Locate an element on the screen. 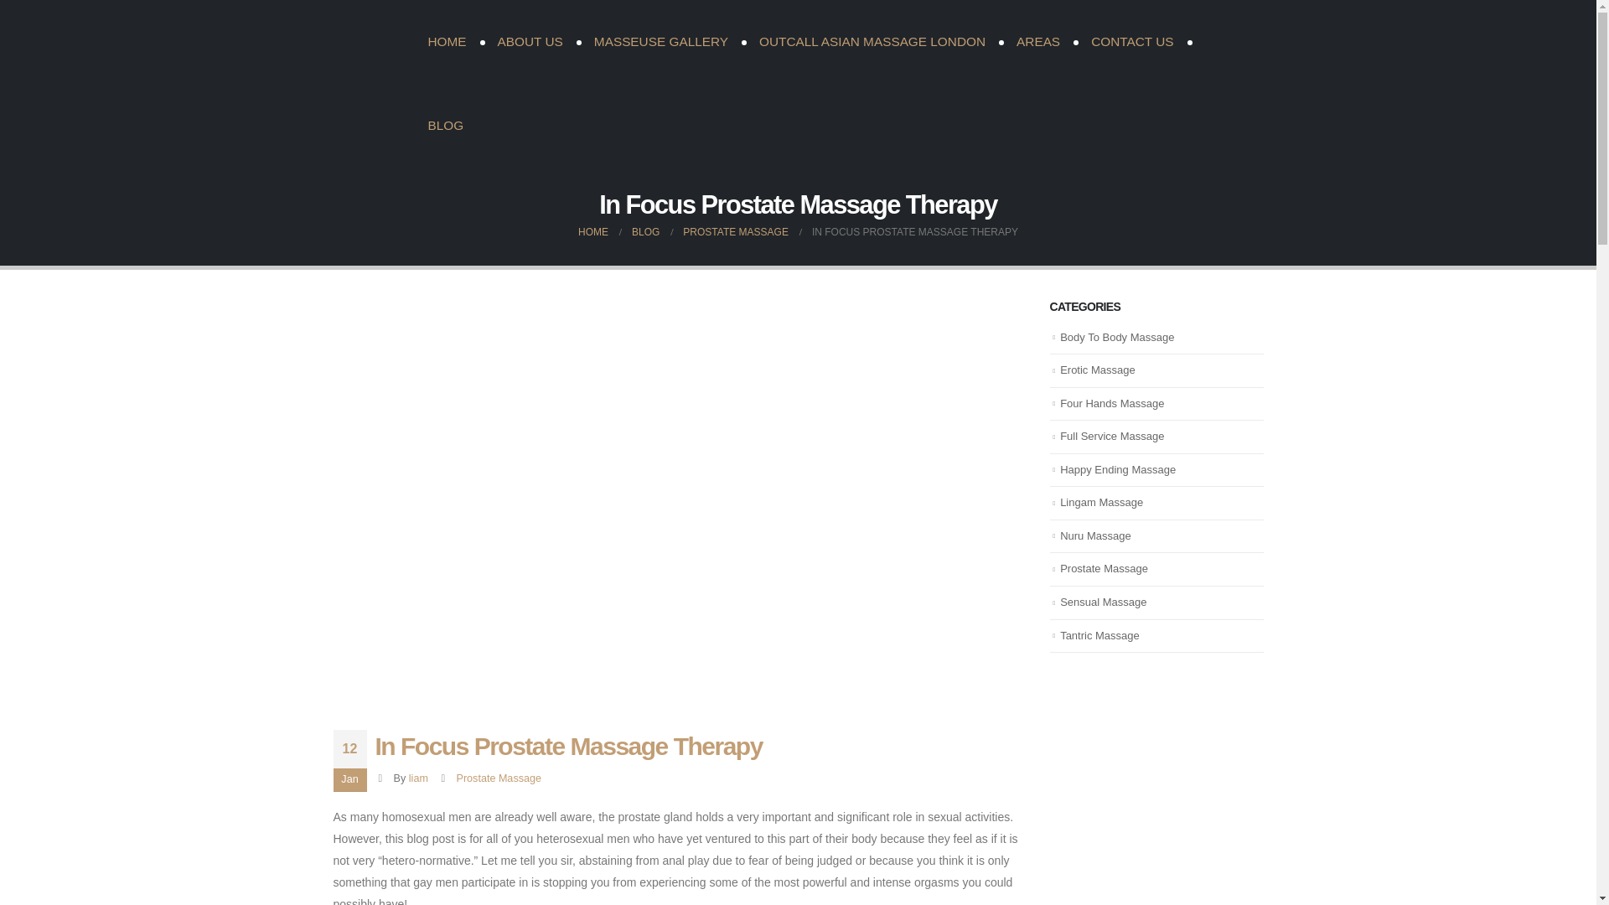 This screenshot has height=905, width=1609. MASSEUSE GALLERY is located at coordinates (661, 42).